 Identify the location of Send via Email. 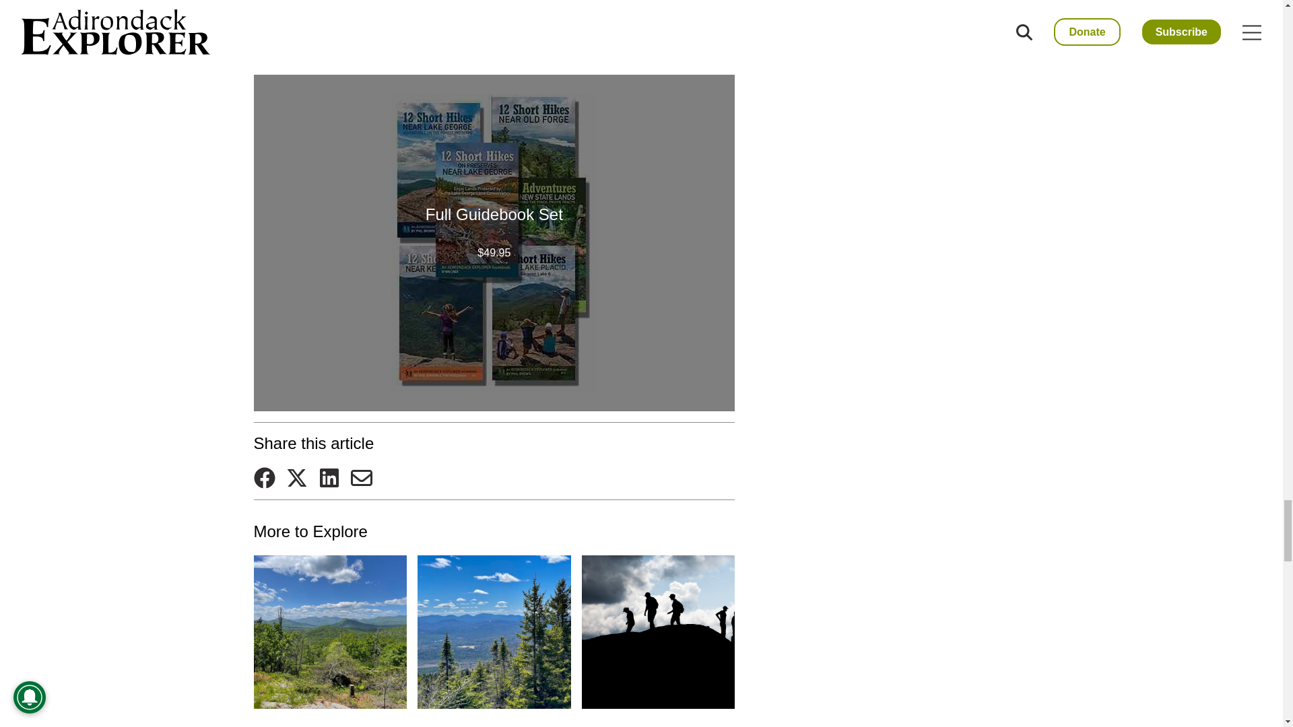
(361, 478).